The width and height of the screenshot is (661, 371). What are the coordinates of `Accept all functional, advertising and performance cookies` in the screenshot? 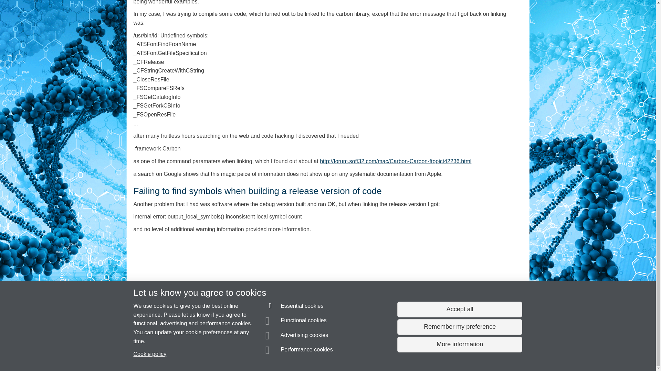 It's located at (459, 60).